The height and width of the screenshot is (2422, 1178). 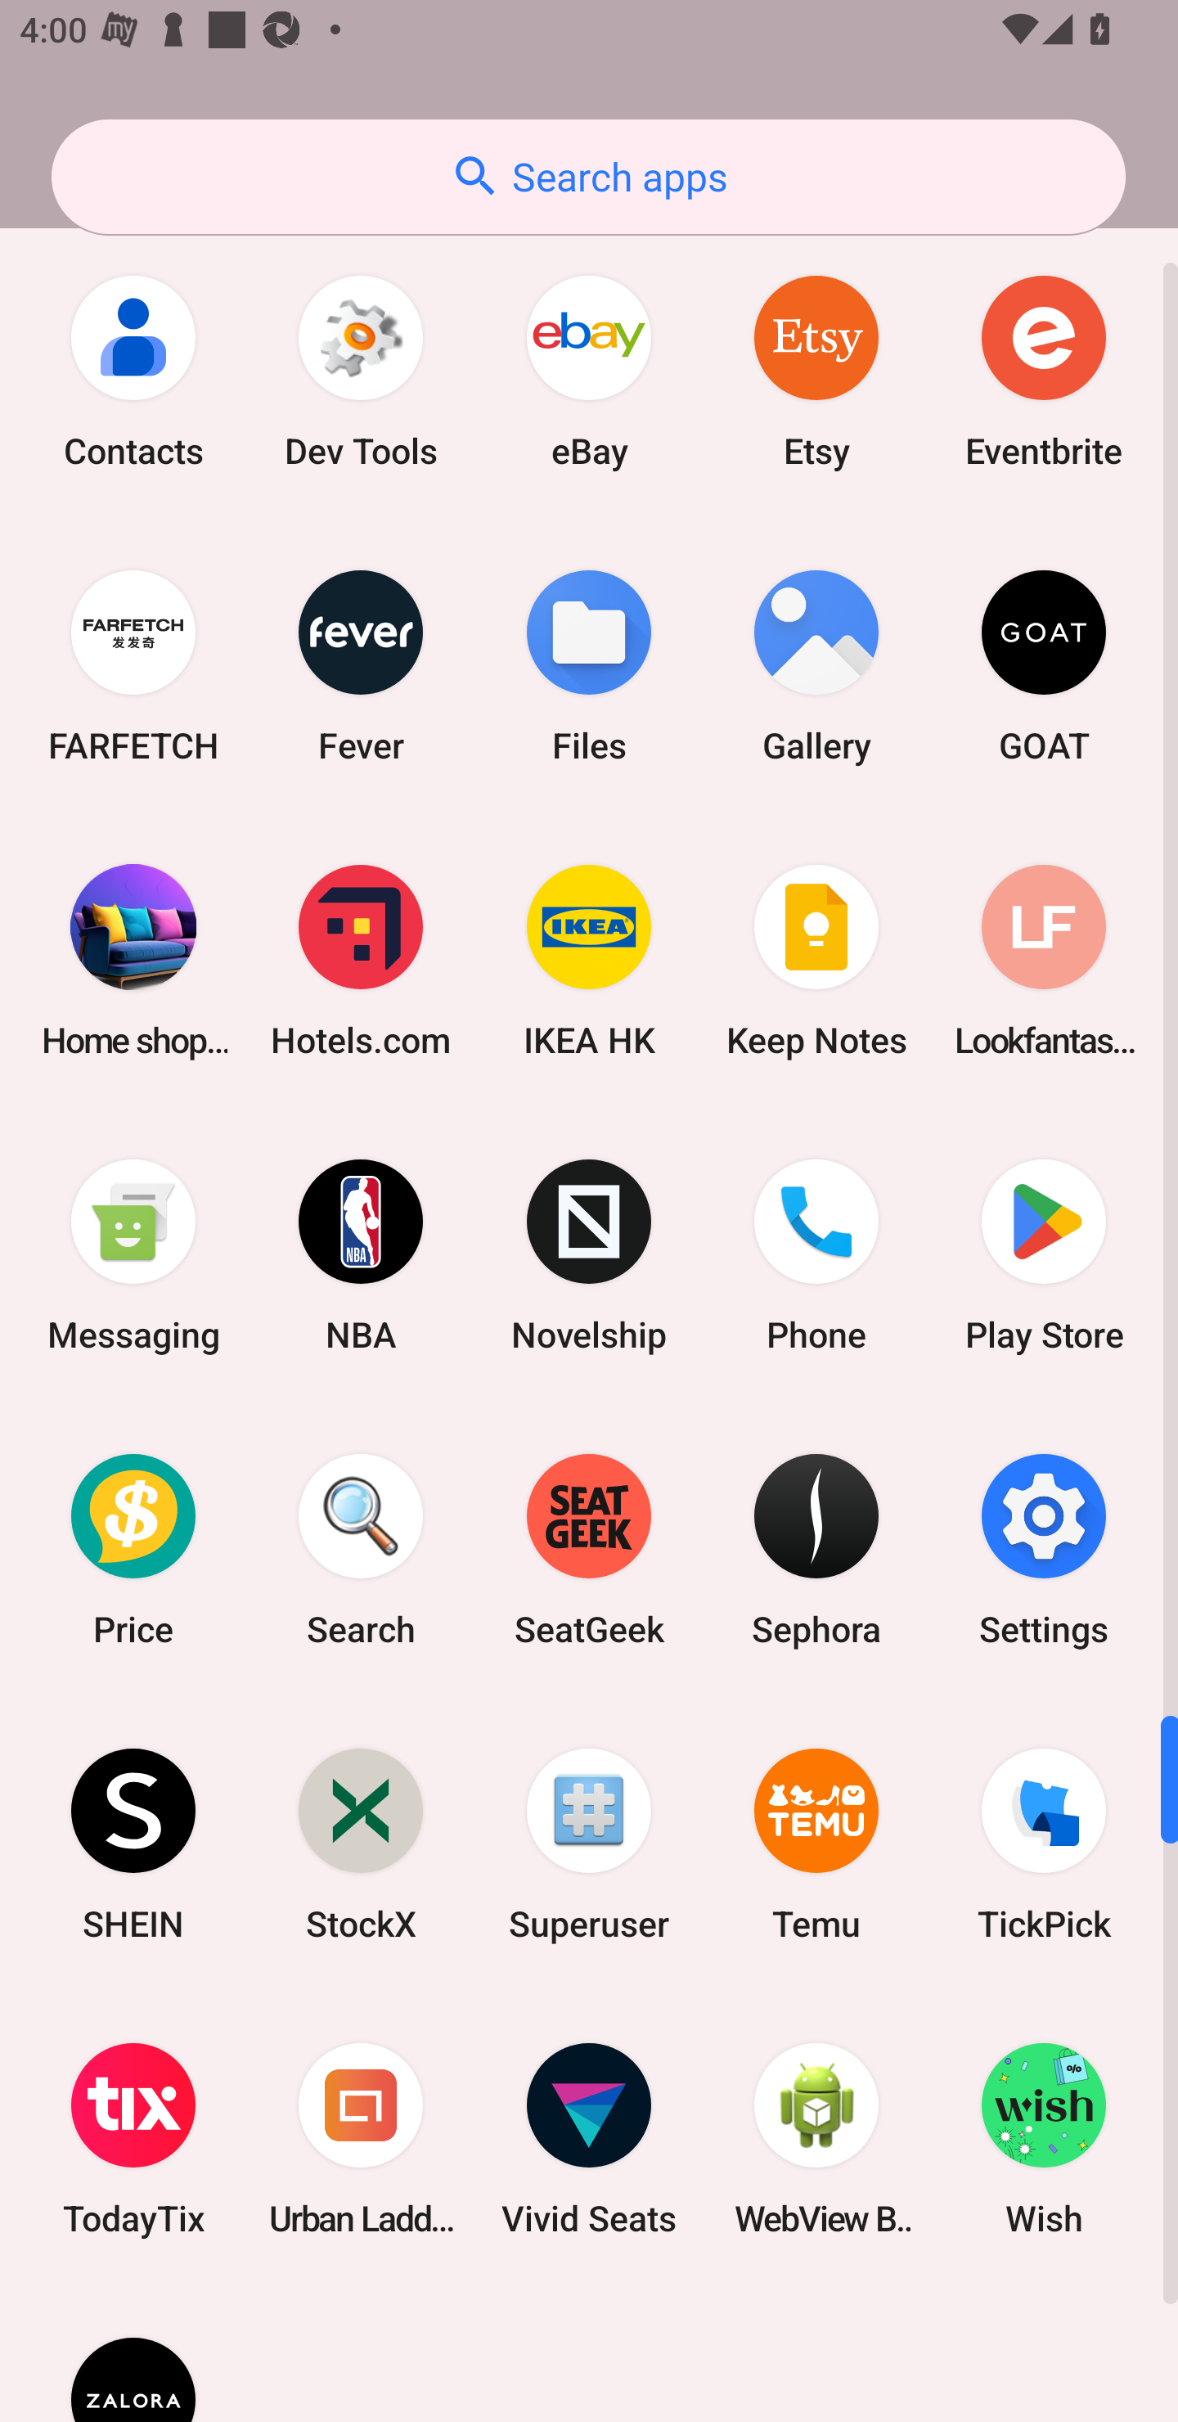 What do you see at coordinates (816, 1844) in the screenshot?
I see `Temu` at bounding box center [816, 1844].